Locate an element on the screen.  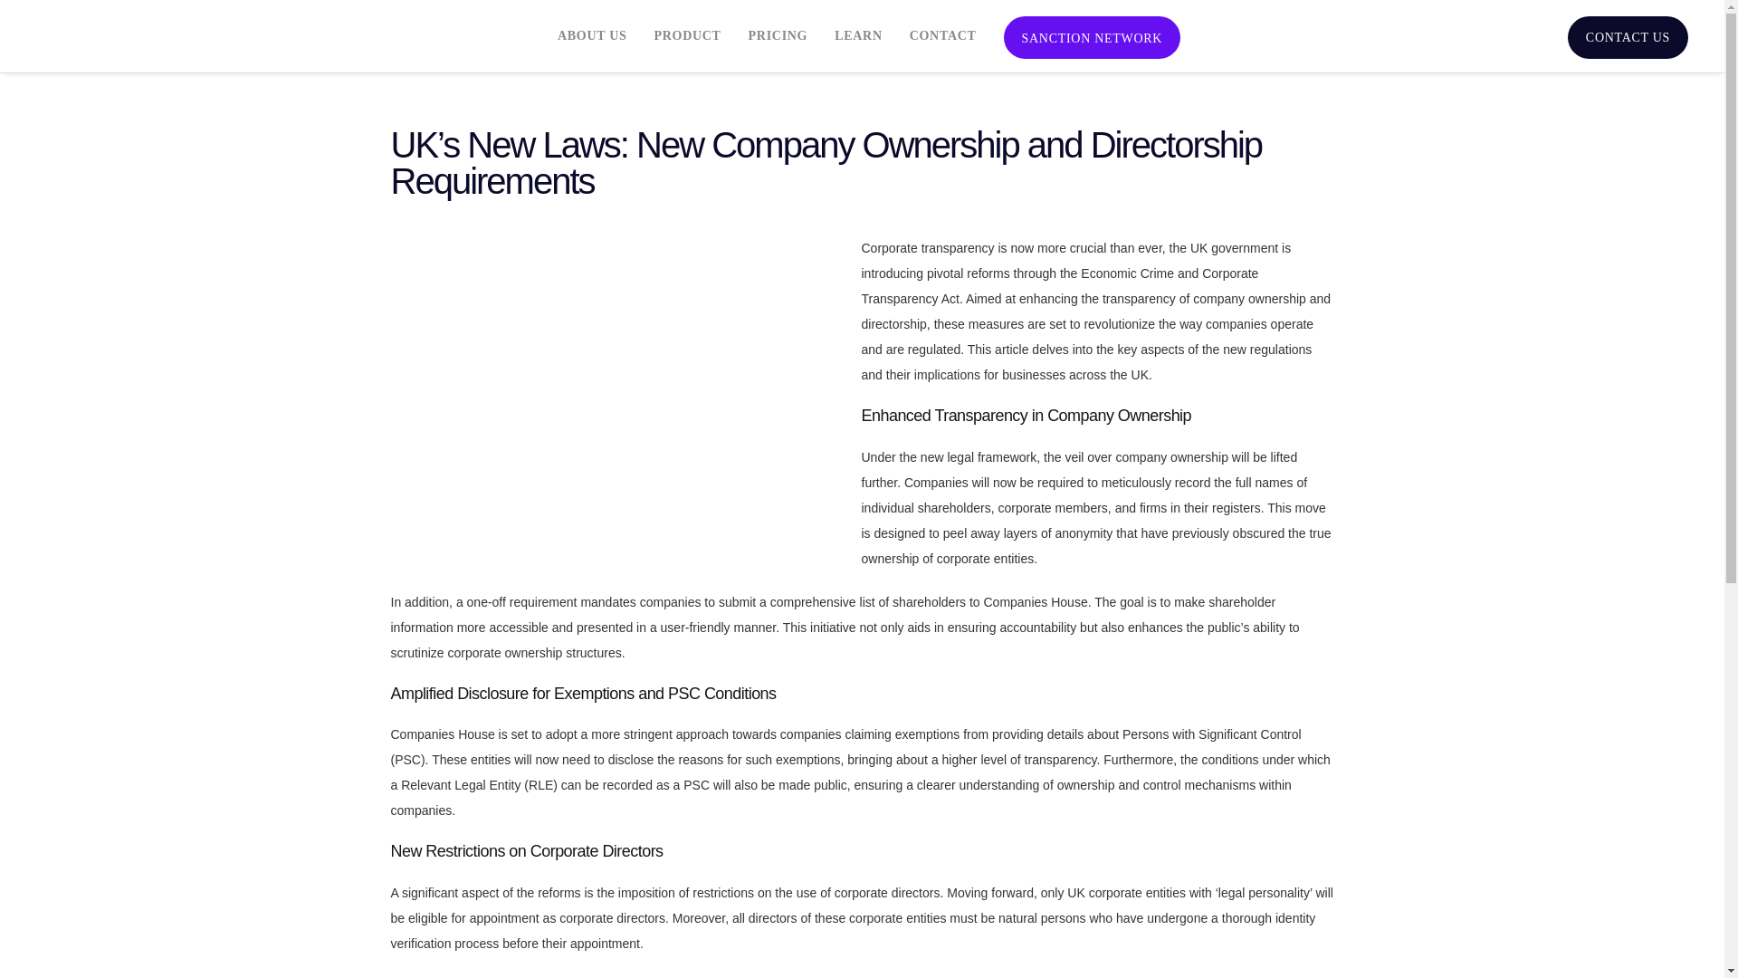
PRODUCT is located at coordinates (686, 36).